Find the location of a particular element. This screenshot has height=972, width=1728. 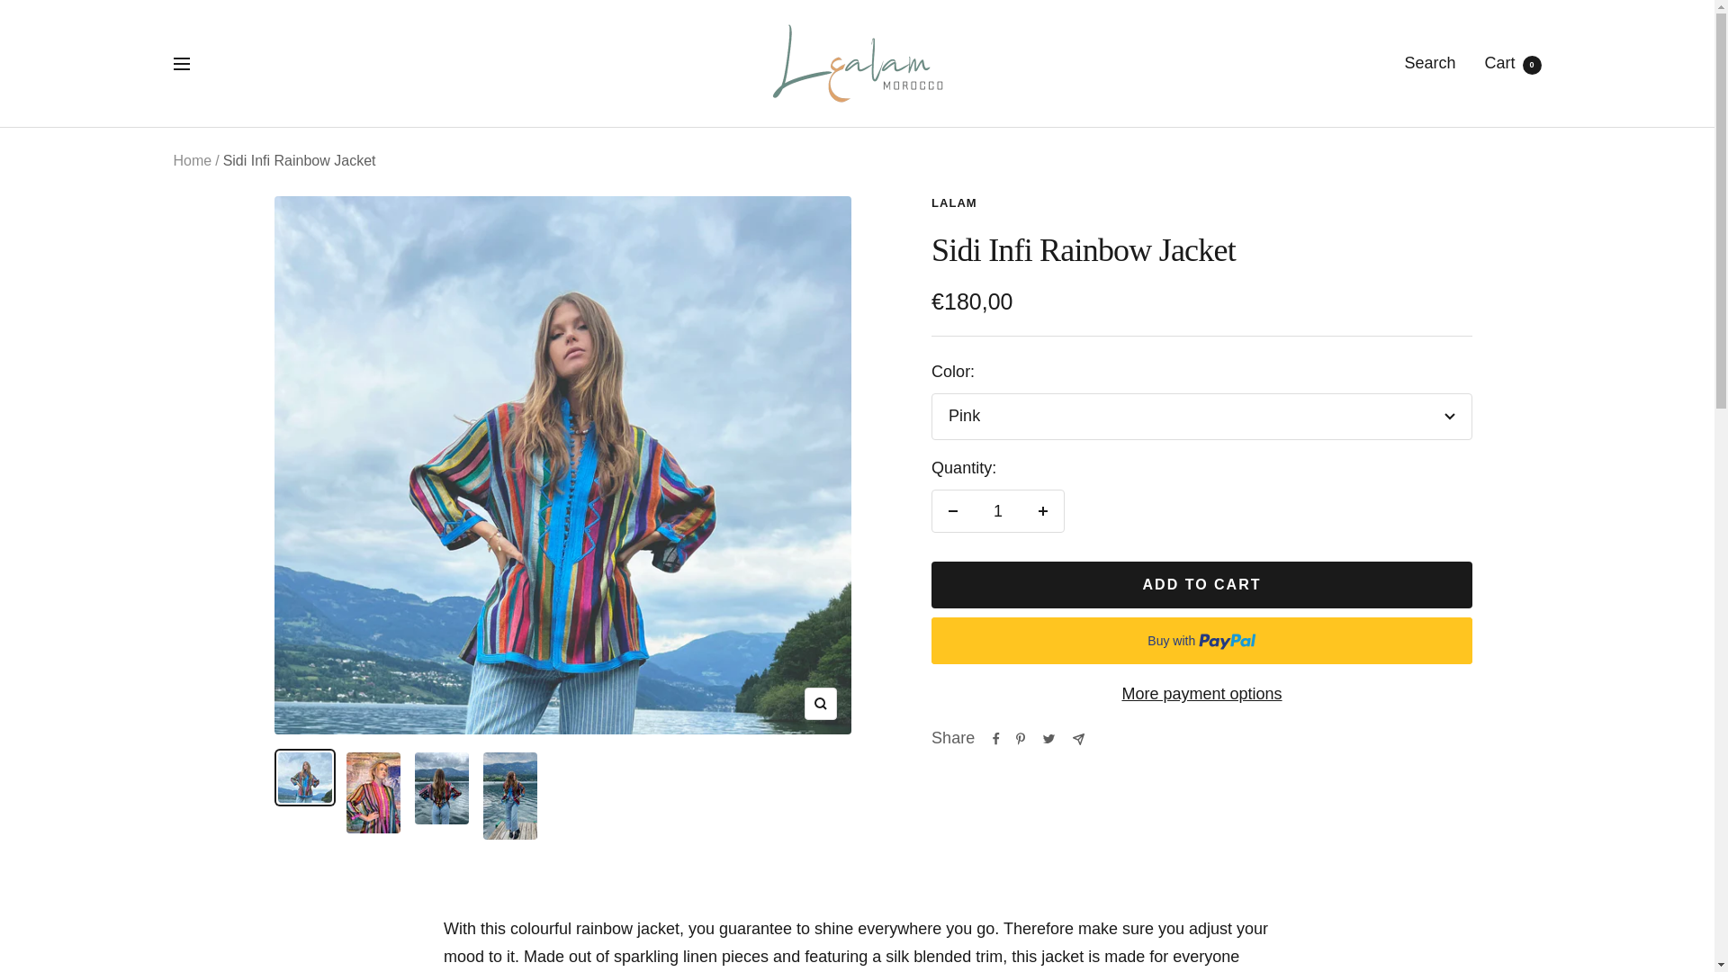

1 is located at coordinates (1201, 695).